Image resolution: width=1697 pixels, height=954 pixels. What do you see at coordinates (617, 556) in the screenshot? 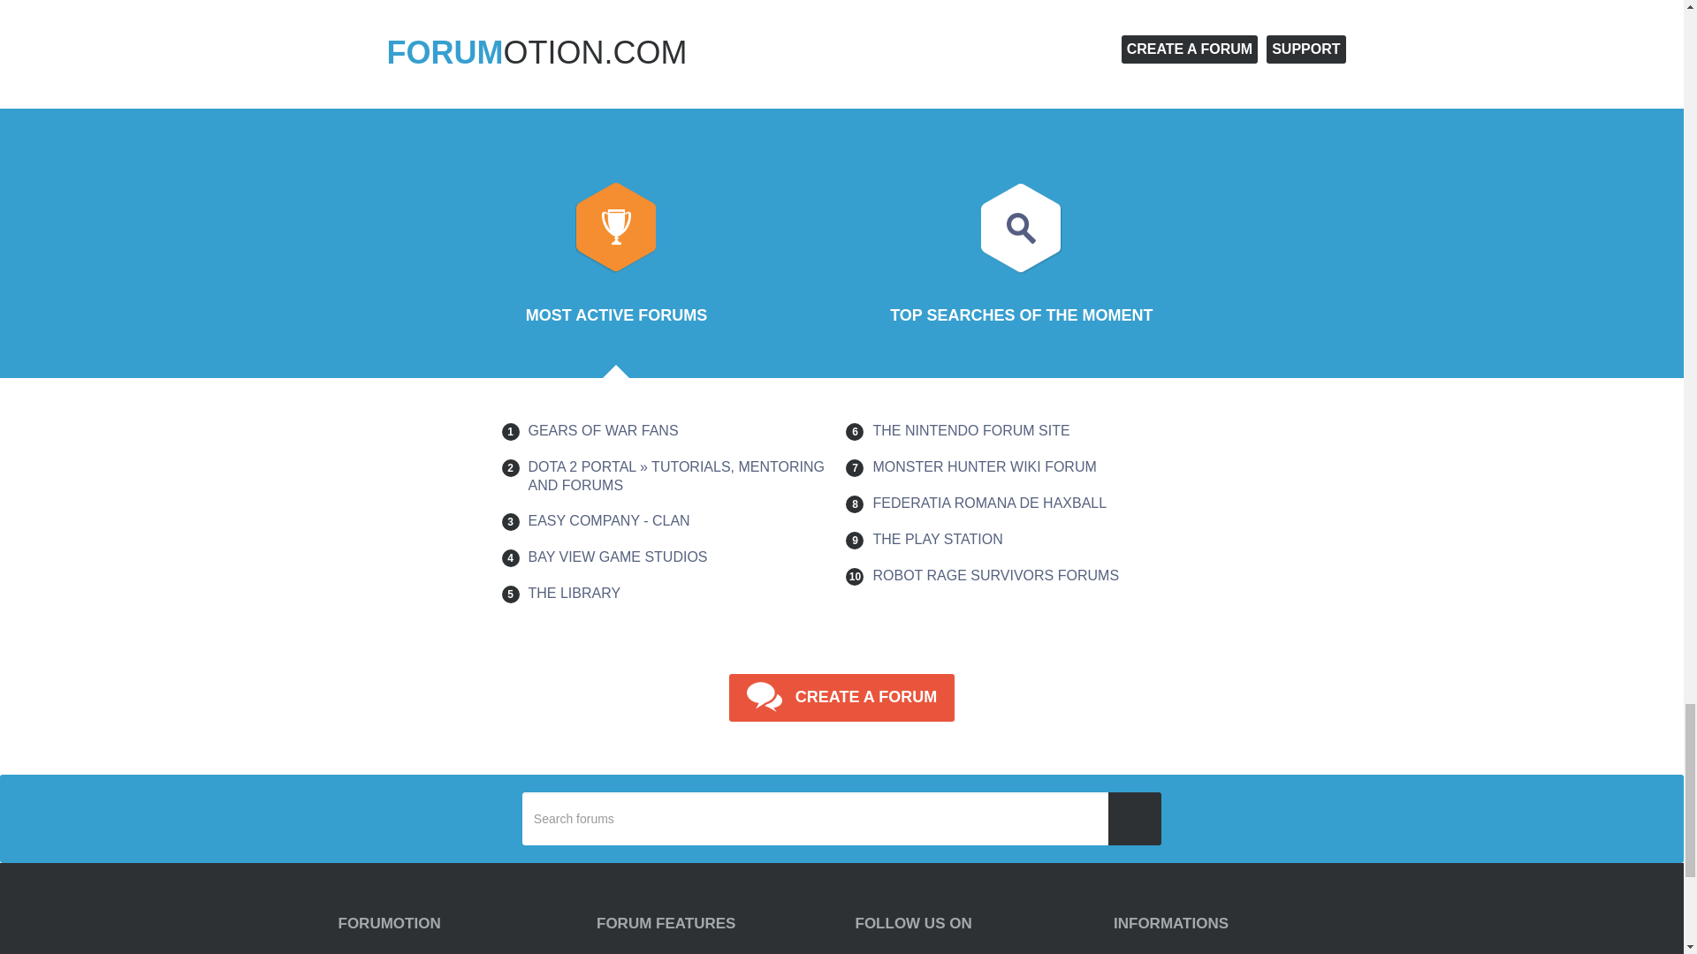
I see `BAY VIEW GAME STUDIOS` at bounding box center [617, 556].